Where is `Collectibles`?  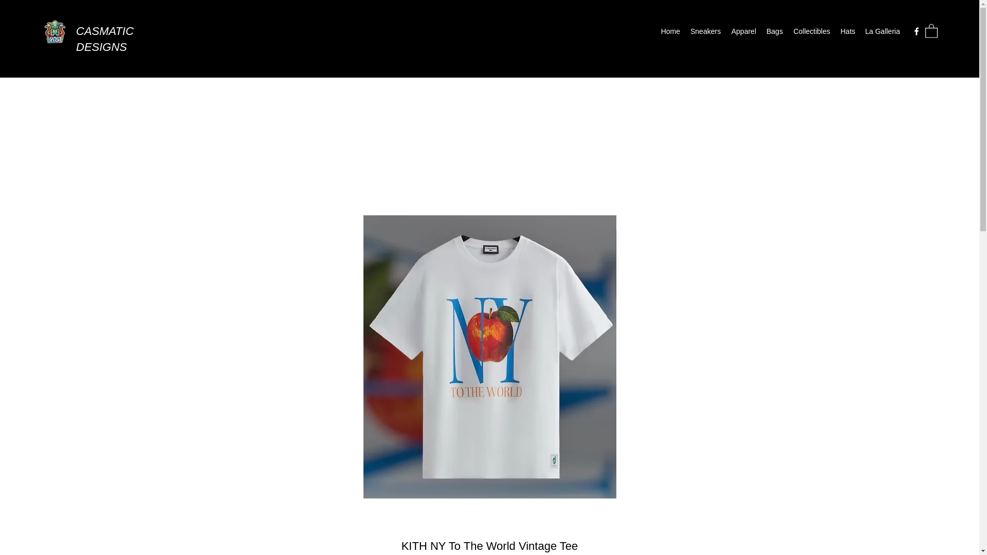 Collectibles is located at coordinates (811, 31).